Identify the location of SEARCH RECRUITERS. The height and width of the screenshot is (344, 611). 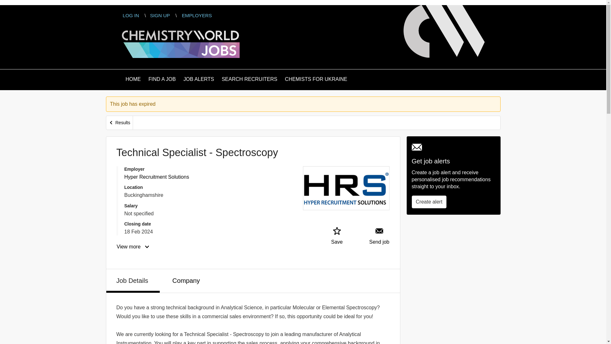
(249, 80).